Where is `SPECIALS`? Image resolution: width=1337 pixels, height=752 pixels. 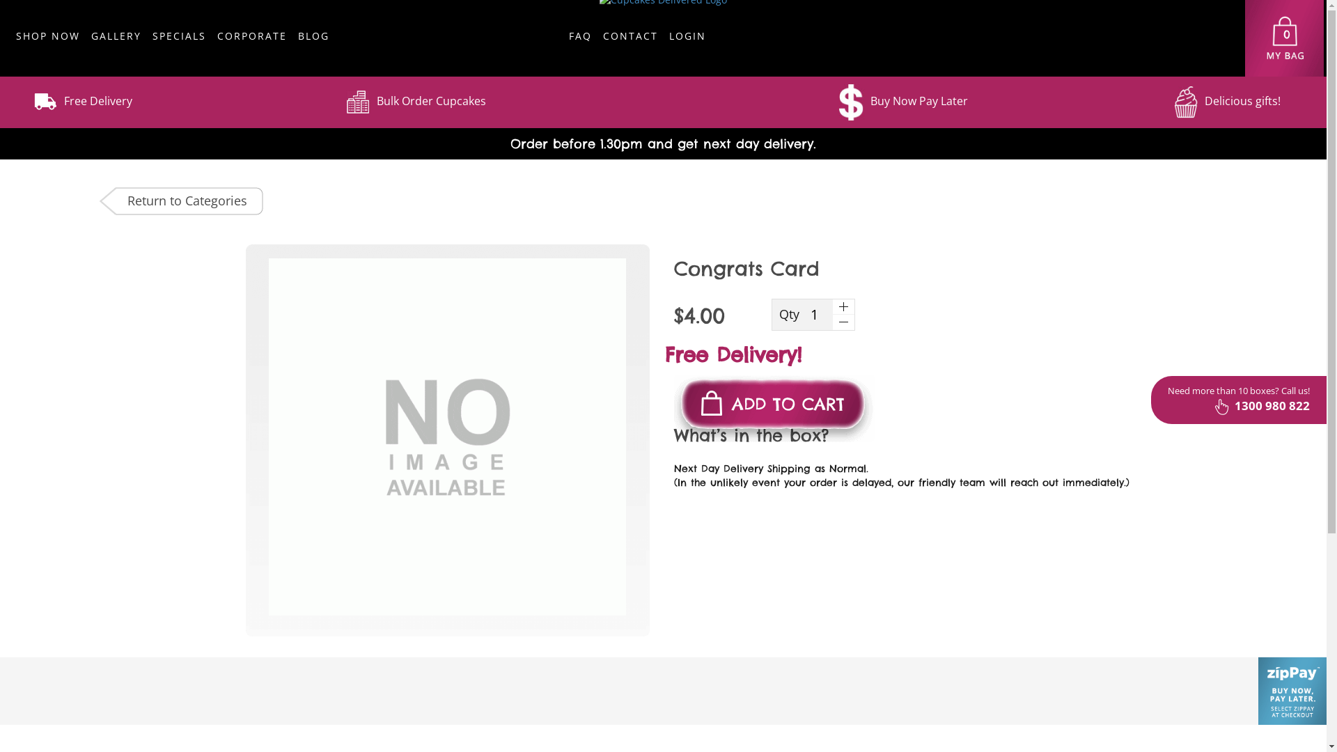 SPECIALS is located at coordinates (180, 38).